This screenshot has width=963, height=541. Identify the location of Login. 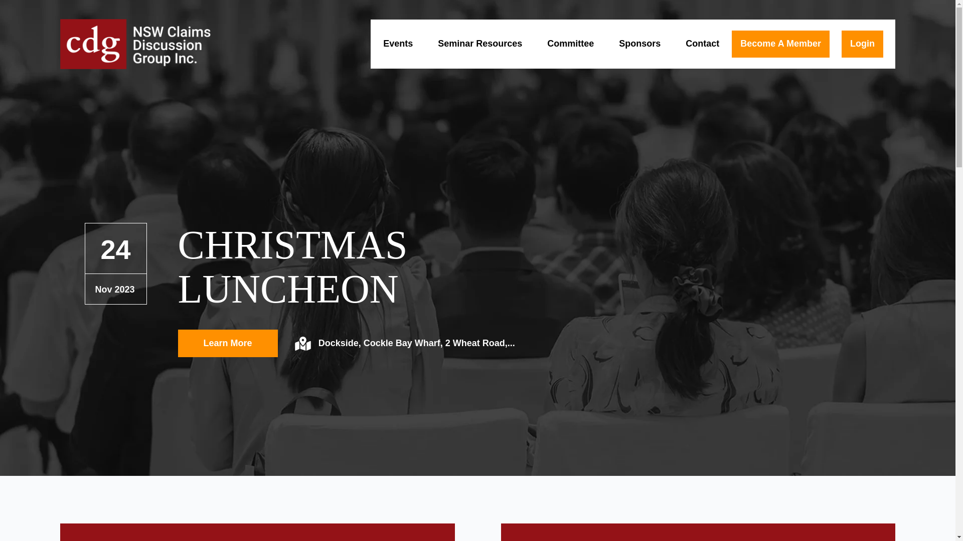
(863, 44).